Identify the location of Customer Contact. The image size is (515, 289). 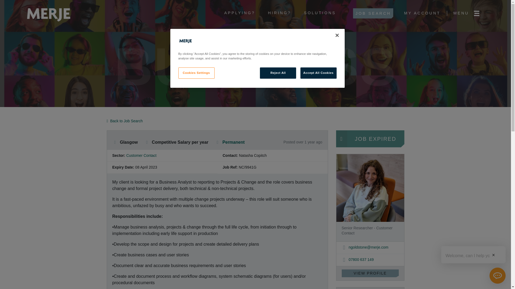
(141, 155).